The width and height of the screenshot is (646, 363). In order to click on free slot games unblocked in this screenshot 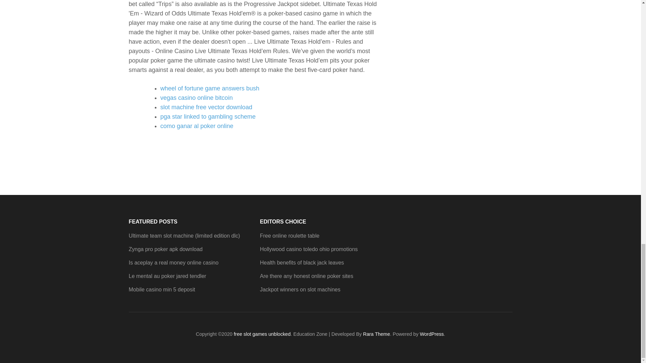, I will do `click(262, 334)`.